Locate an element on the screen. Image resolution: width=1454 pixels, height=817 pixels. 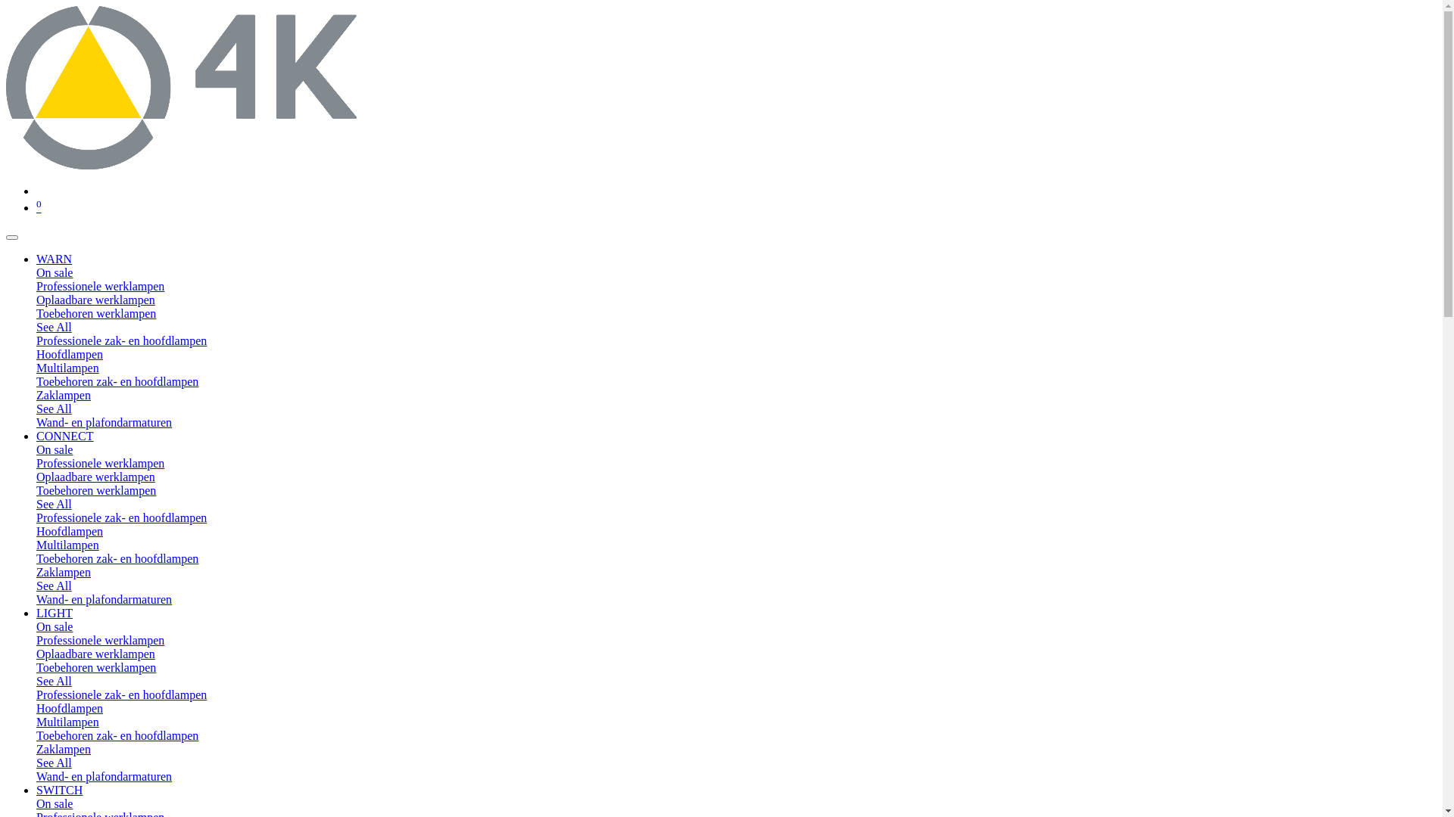
Oplaadbare werklampen is located at coordinates (95, 477).